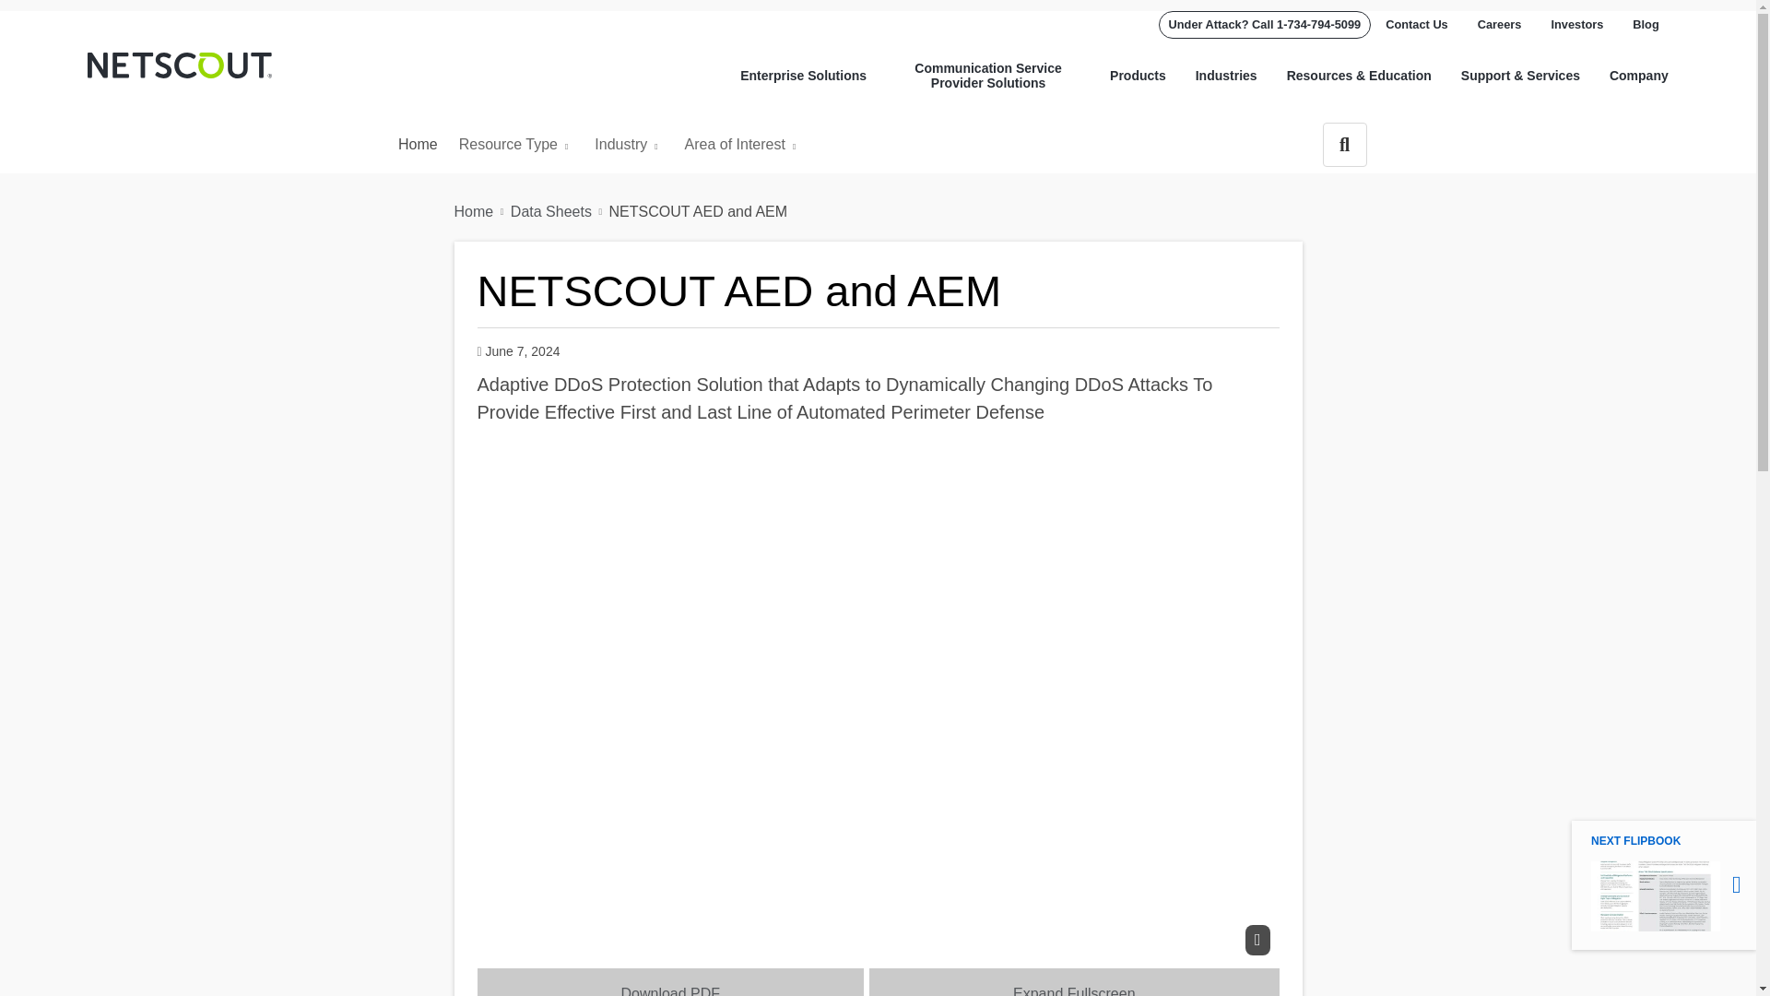  Describe the element at coordinates (179, 65) in the screenshot. I see `Home` at that location.